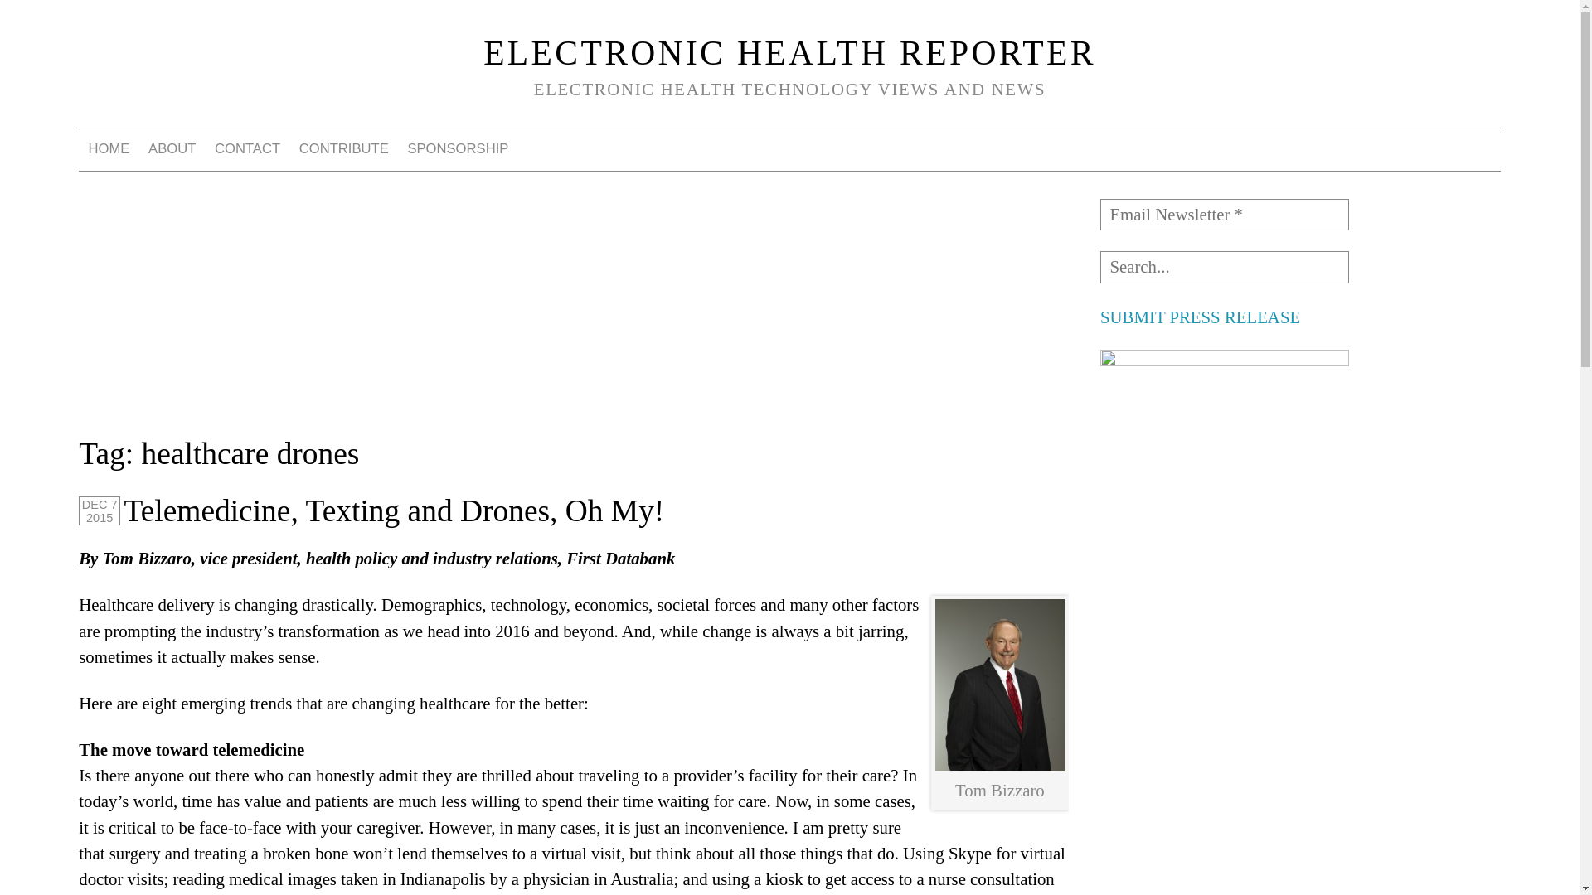  What do you see at coordinates (1355, 148) in the screenshot?
I see `FACEBOOK` at bounding box center [1355, 148].